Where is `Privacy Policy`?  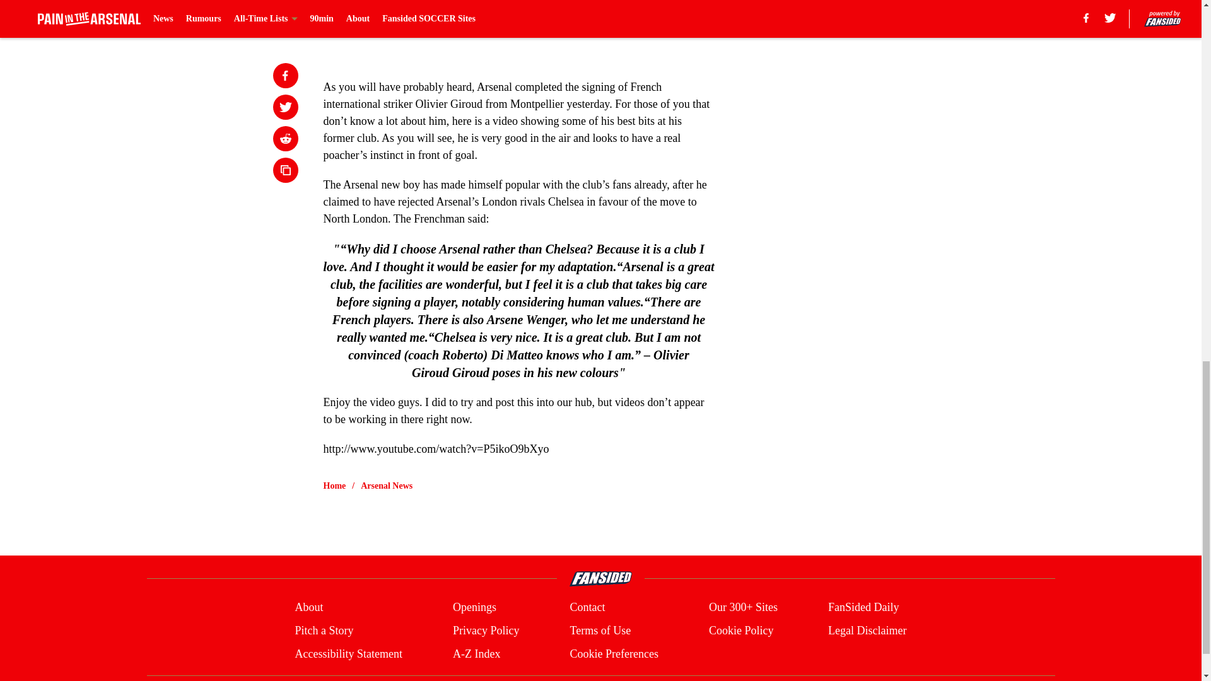
Privacy Policy is located at coordinates (486, 631).